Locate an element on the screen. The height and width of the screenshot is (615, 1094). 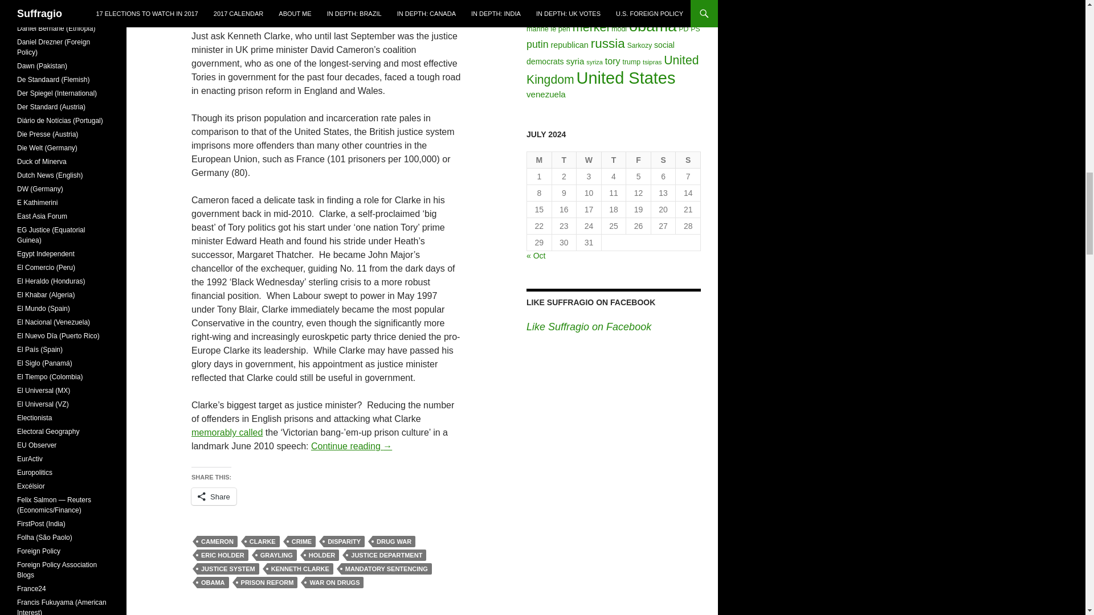
Tuesday is located at coordinates (565, 159).